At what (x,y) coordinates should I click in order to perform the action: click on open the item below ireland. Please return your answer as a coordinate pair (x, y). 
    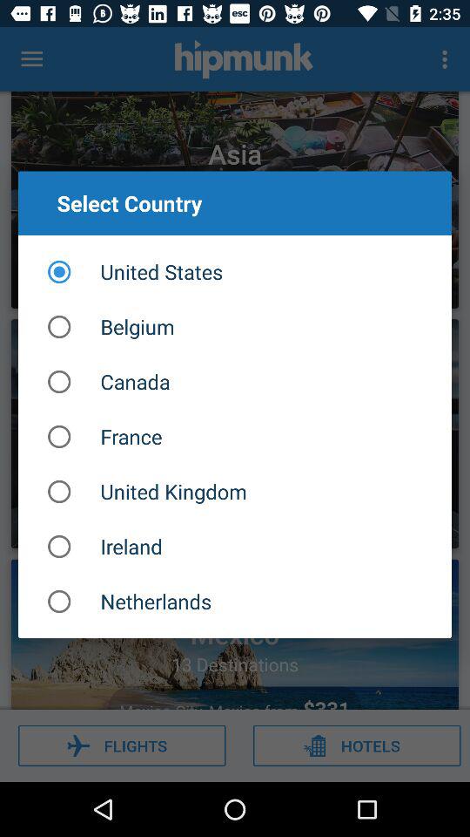
    Looking at the image, I should click on (235, 602).